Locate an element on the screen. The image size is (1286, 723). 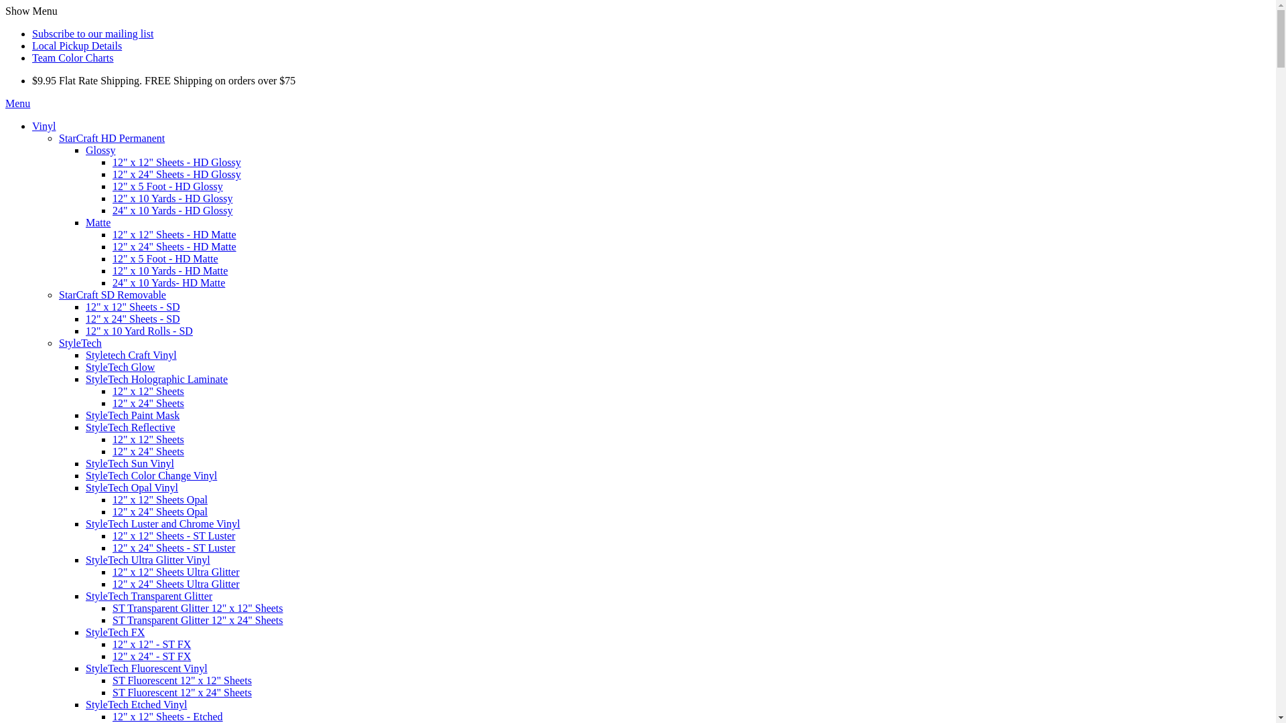
12" x 5 Foot - HD Glossy is located at coordinates (167, 186).